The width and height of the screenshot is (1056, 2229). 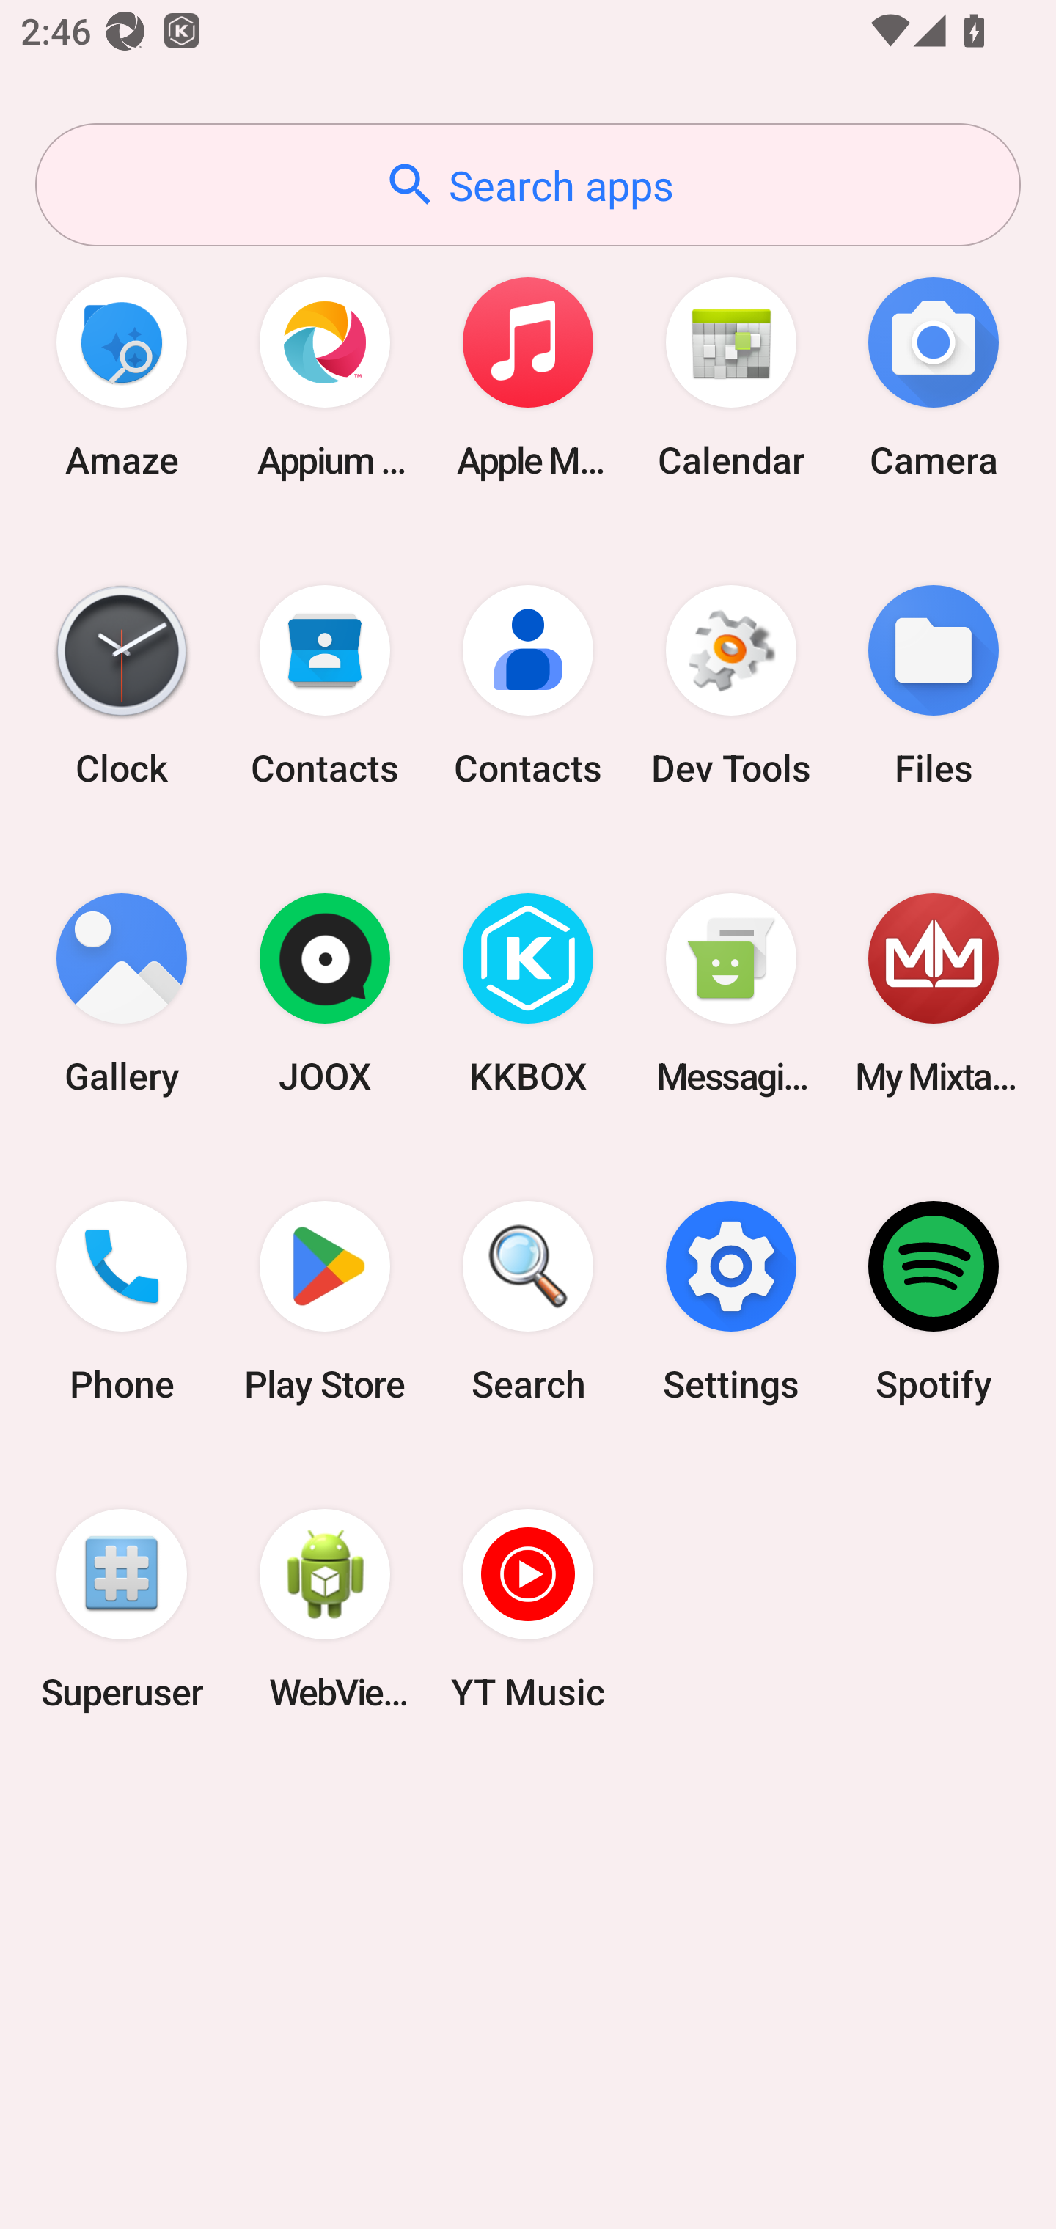 What do you see at coordinates (122, 377) in the screenshot?
I see `Amaze` at bounding box center [122, 377].